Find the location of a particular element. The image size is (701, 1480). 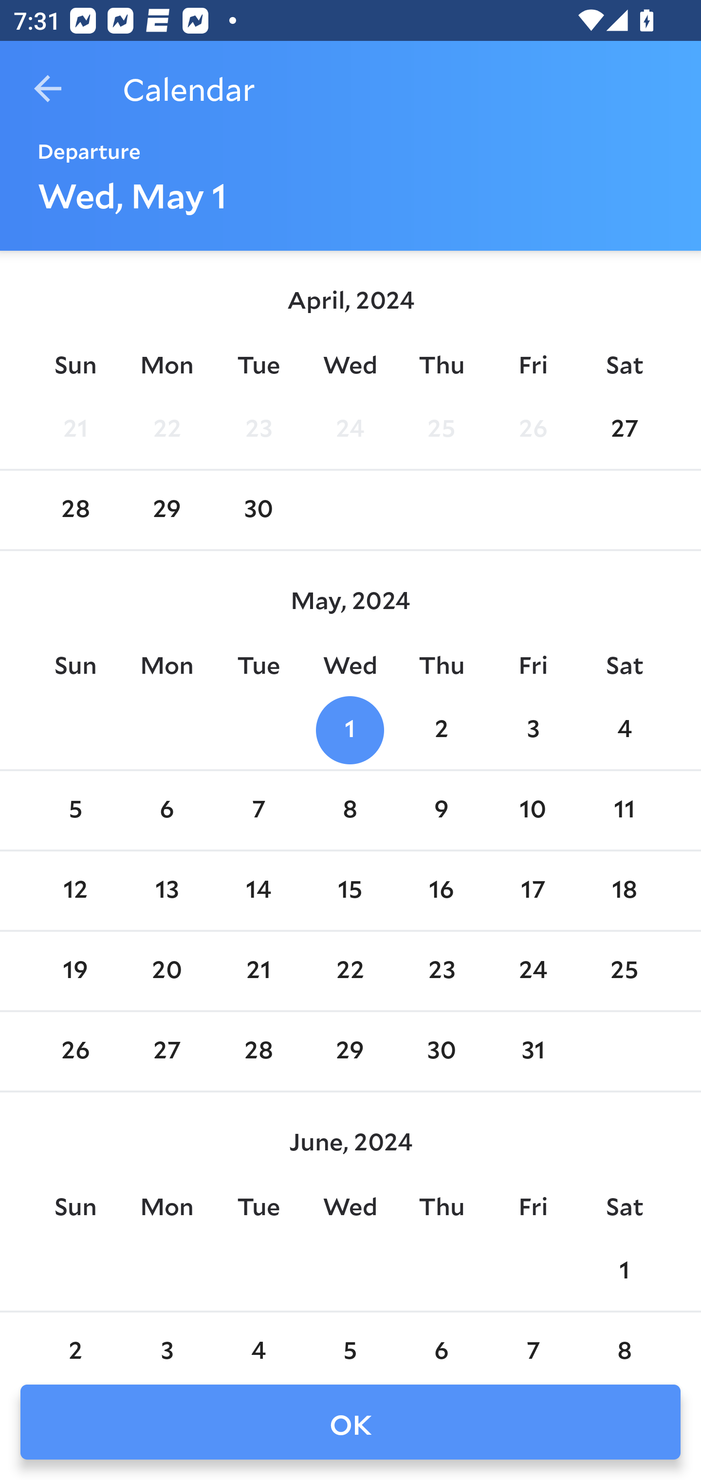

1 is located at coordinates (350, 729).